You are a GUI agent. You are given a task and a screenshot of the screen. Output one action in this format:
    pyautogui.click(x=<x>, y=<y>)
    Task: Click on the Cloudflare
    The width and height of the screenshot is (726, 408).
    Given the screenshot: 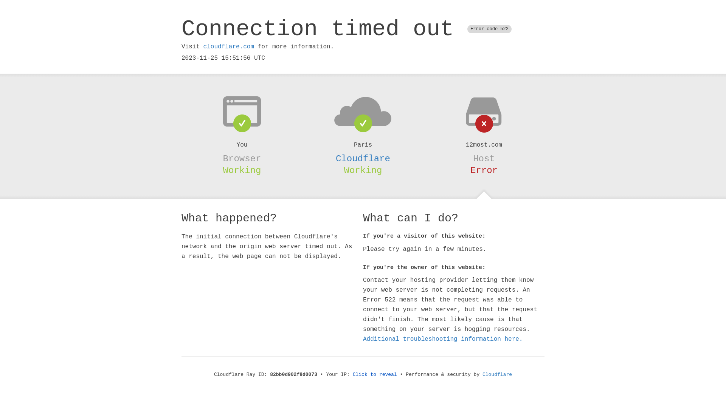 What is the action you would take?
    pyautogui.click(x=497, y=375)
    